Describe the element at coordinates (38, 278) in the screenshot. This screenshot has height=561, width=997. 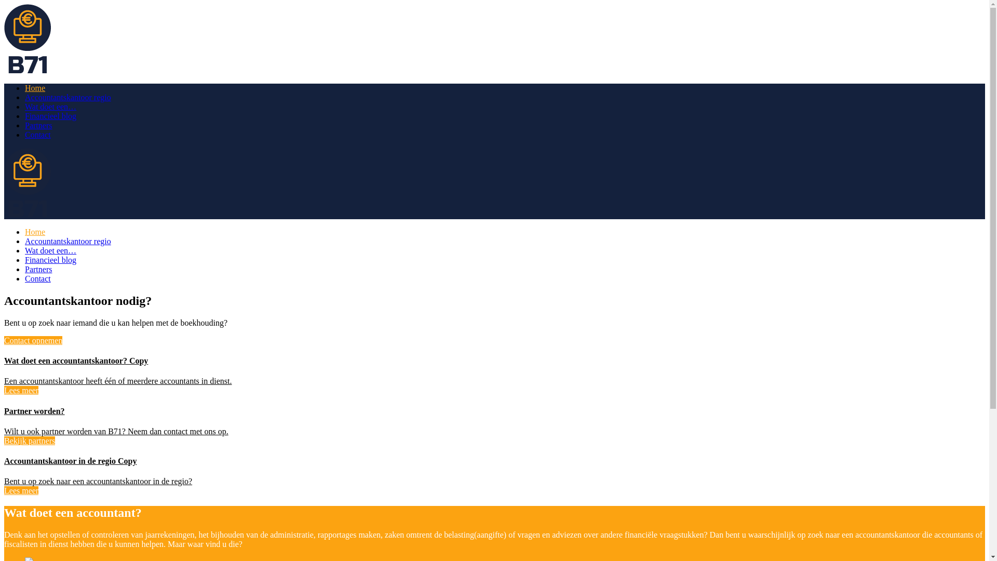
I see `Contact` at that location.